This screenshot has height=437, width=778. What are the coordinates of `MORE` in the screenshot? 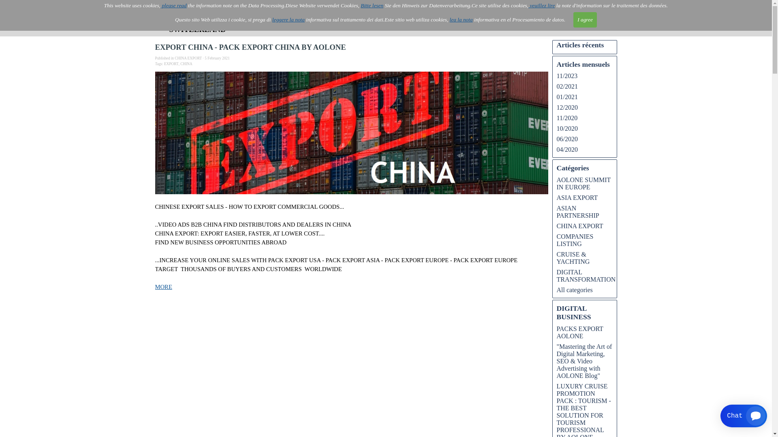 It's located at (163, 287).